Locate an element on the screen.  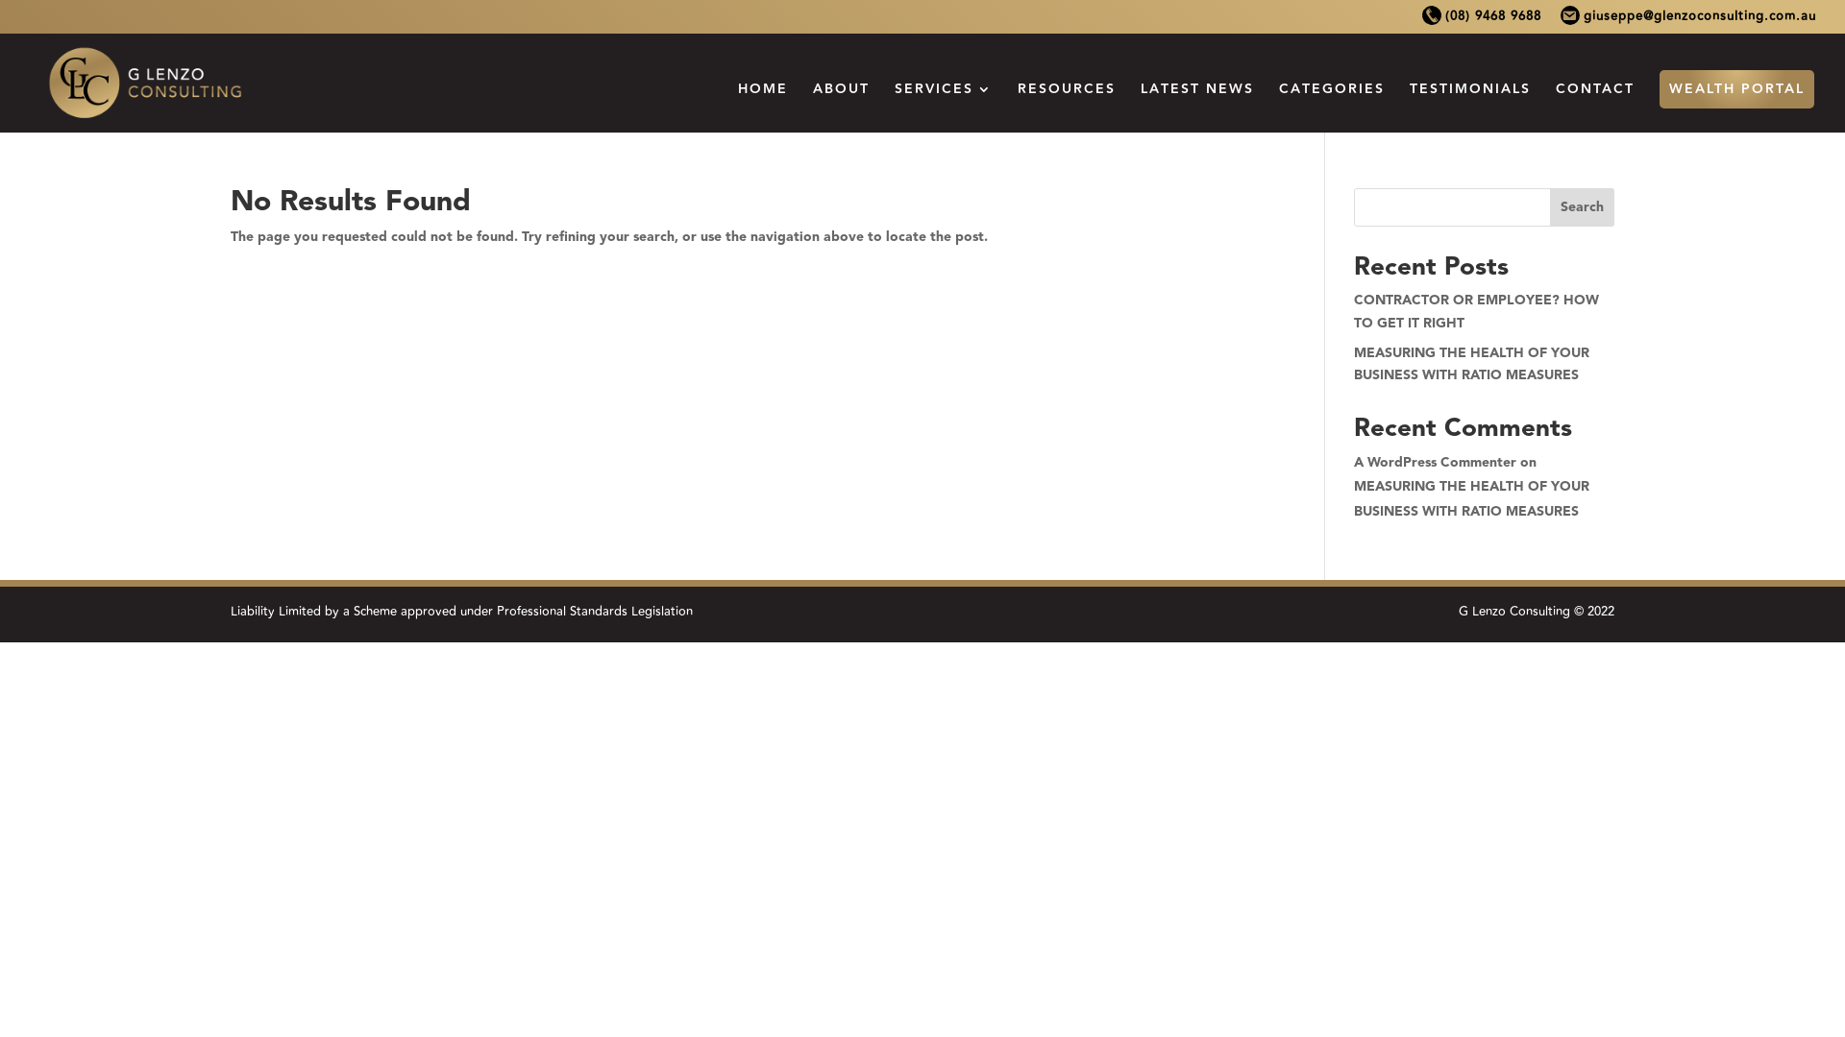
giuseppe@glenzoconsulting.com.au is located at coordinates (1688, 22).